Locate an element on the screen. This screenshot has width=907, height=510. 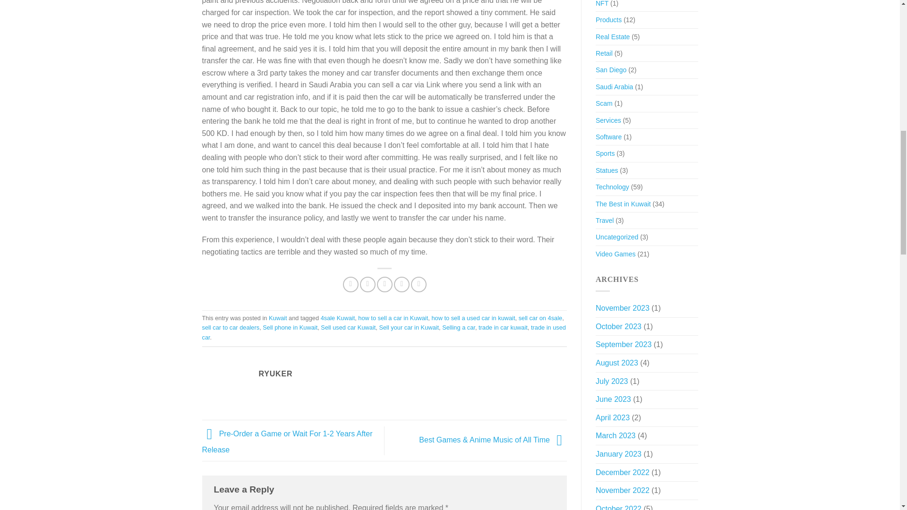
Share on Twitter is located at coordinates (368, 284).